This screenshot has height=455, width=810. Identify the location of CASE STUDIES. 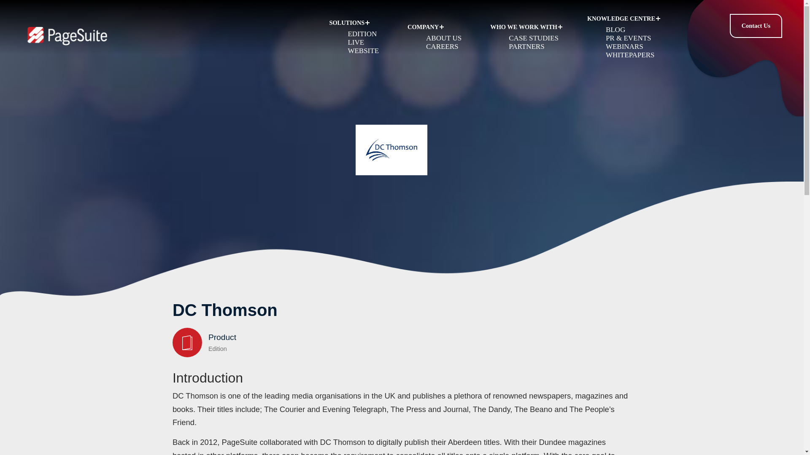
(533, 38).